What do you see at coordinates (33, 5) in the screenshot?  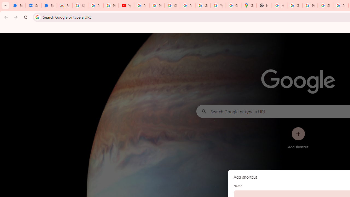 I see `Settings` at bounding box center [33, 5].